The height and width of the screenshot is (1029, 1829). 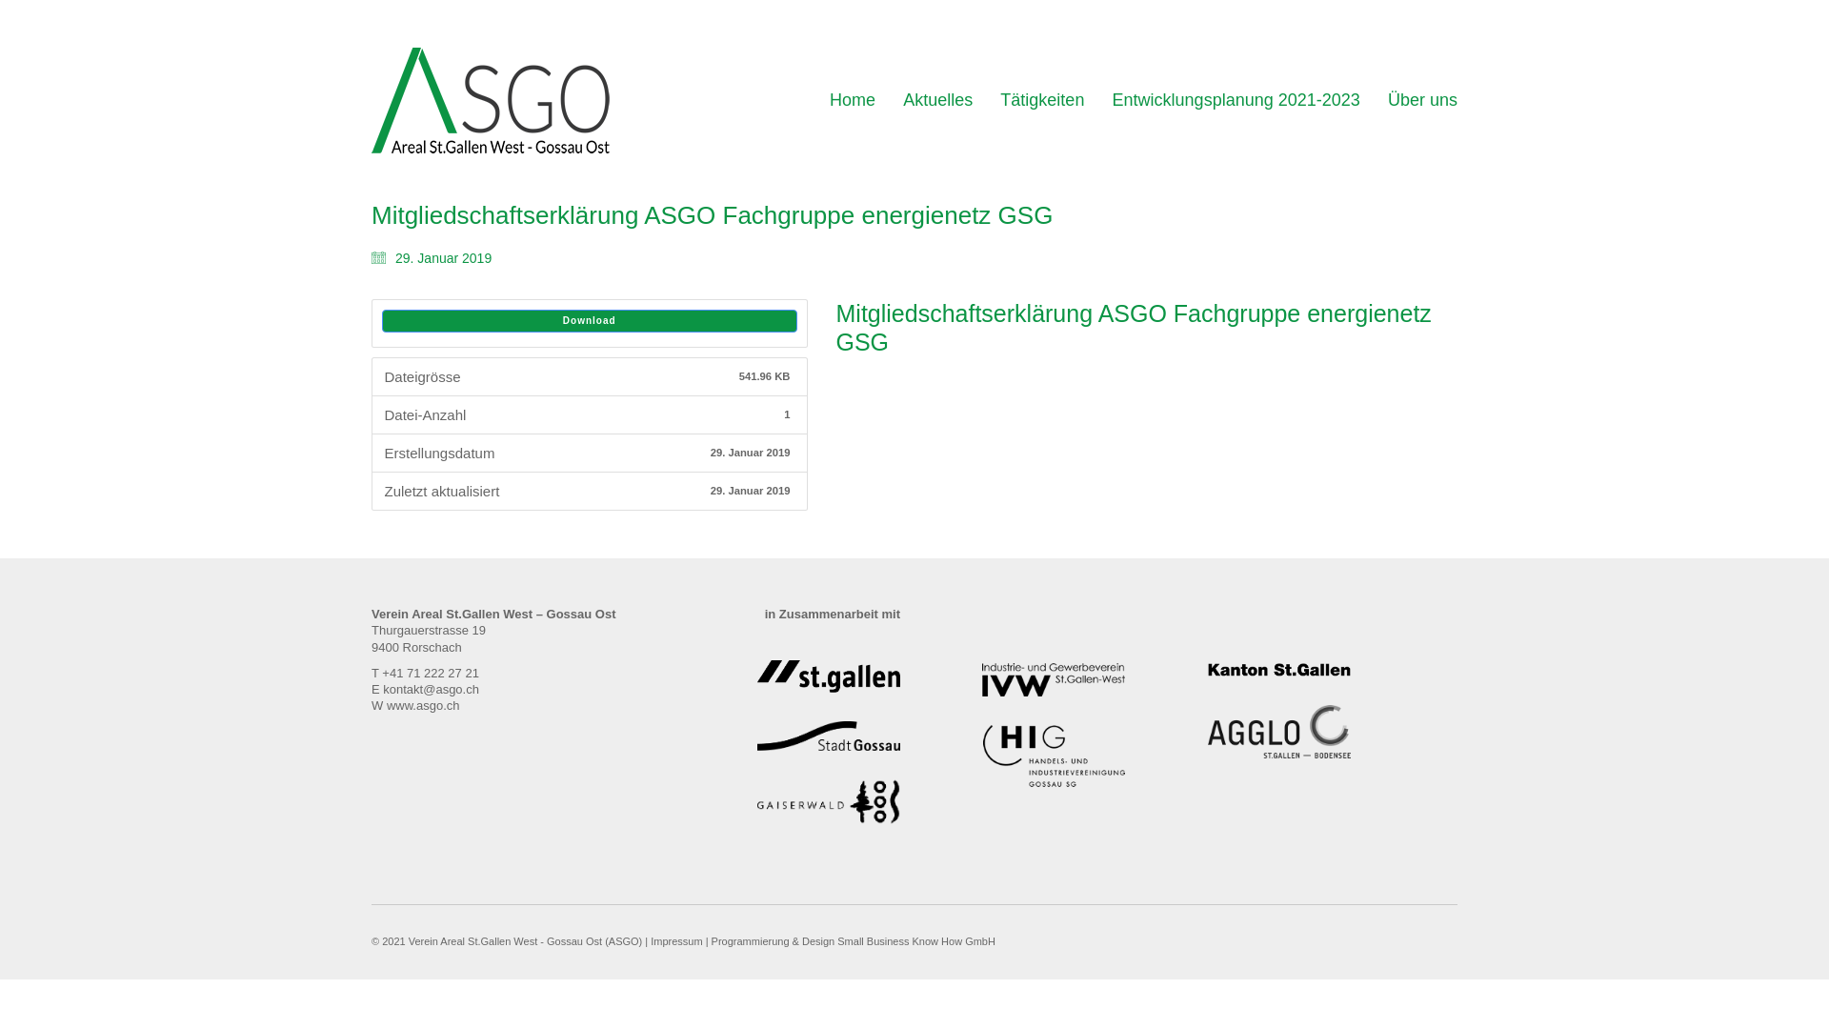 What do you see at coordinates (853, 100) in the screenshot?
I see `Home` at bounding box center [853, 100].